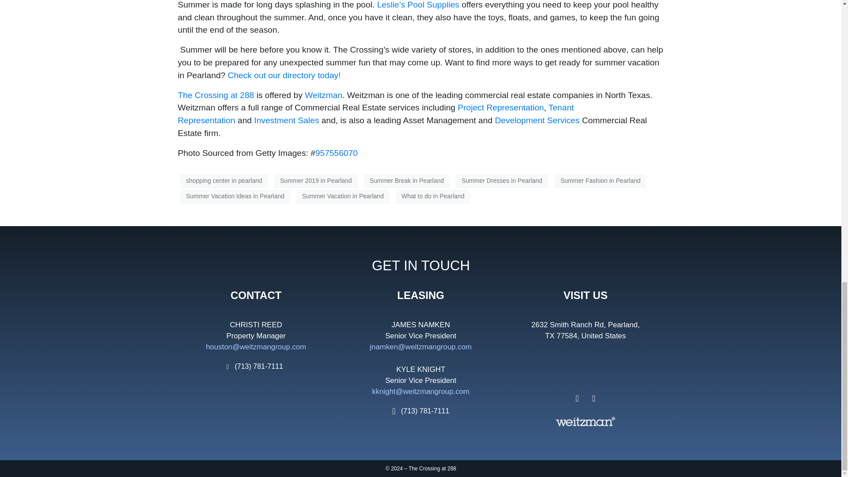  Describe the element at coordinates (406, 181) in the screenshot. I see `Summer Break in Pearland` at that location.